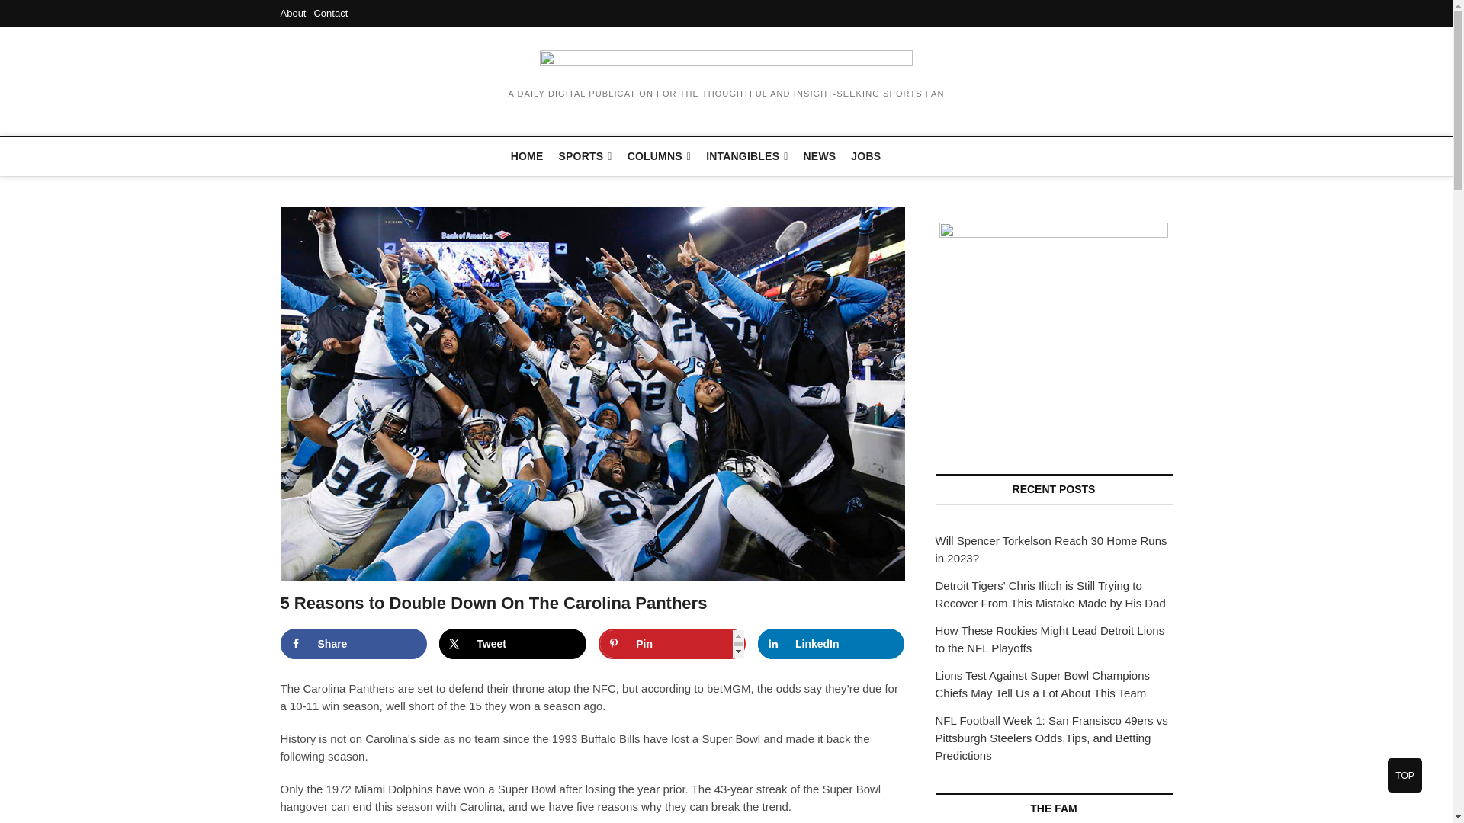 The image size is (1464, 823). What do you see at coordinates (528, 156) in the screenshot?
I see `HOME` at bounding box center [528, 156].